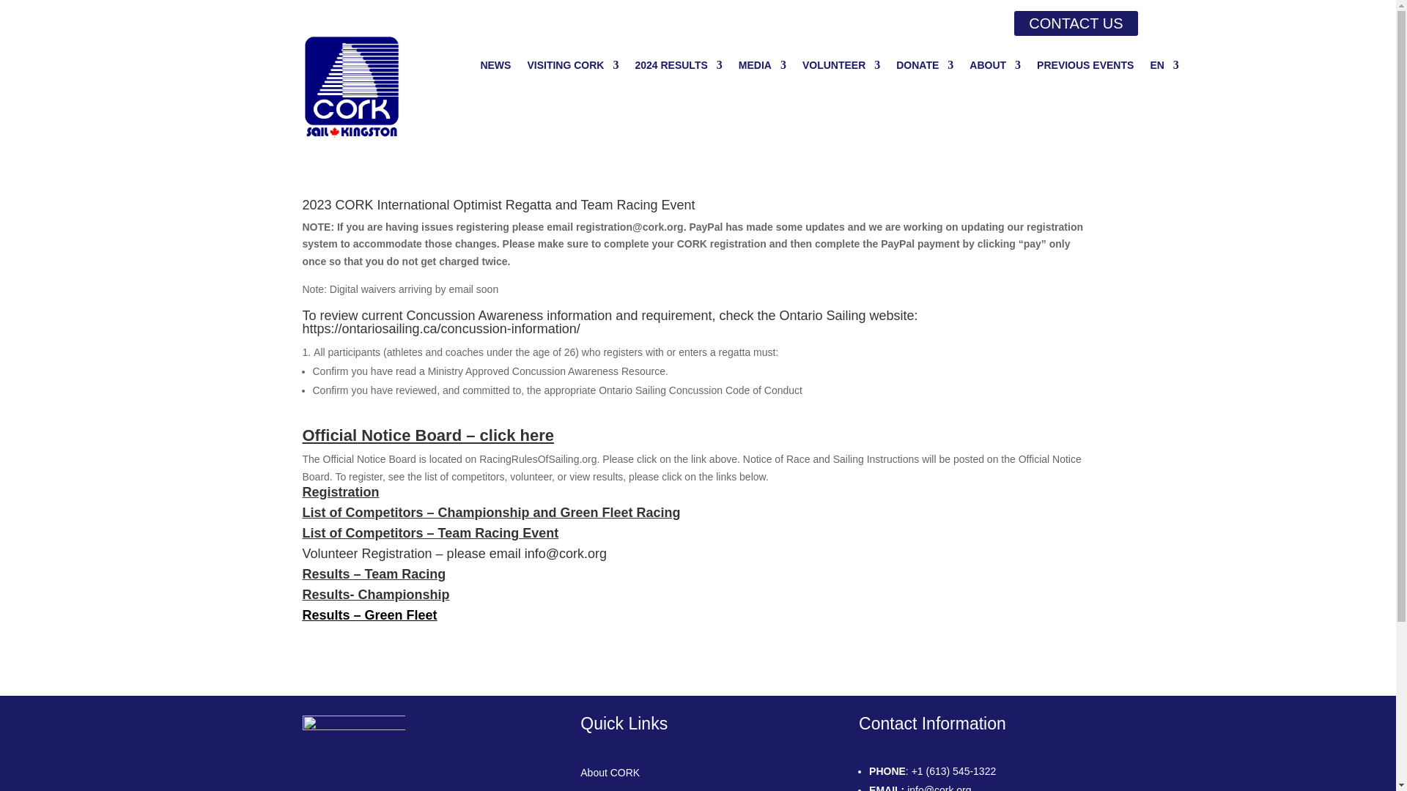 The width and height of the screenshot is (1407, 791). What do you see at coordinates (1085, 67) in the screenshot?
I see `PREVIOUS EVENTS` at bounding box center [1085, 67].